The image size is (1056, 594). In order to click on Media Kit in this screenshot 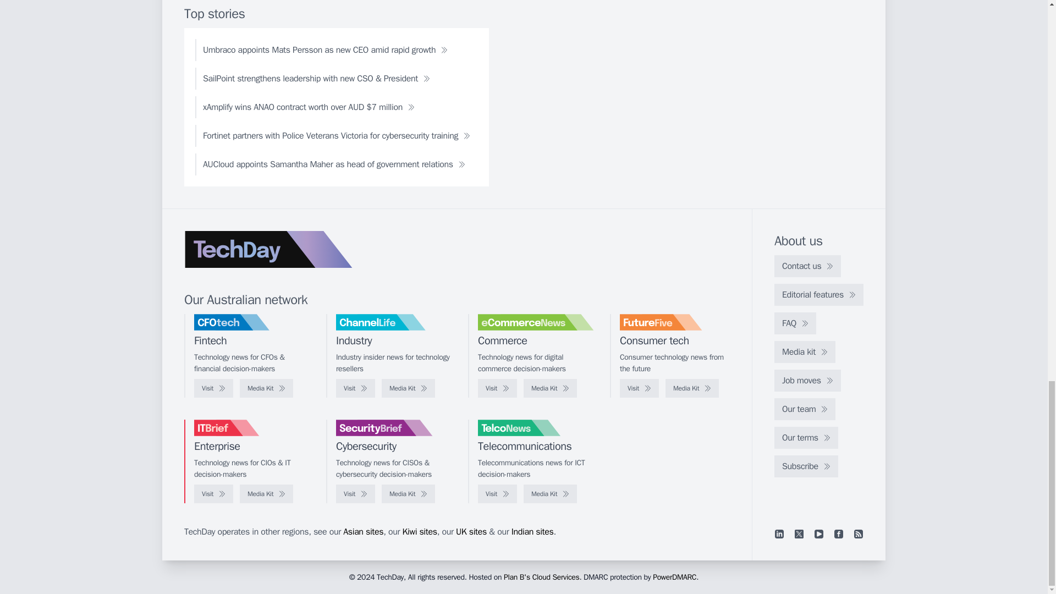, I will do `click(408, 388)`.